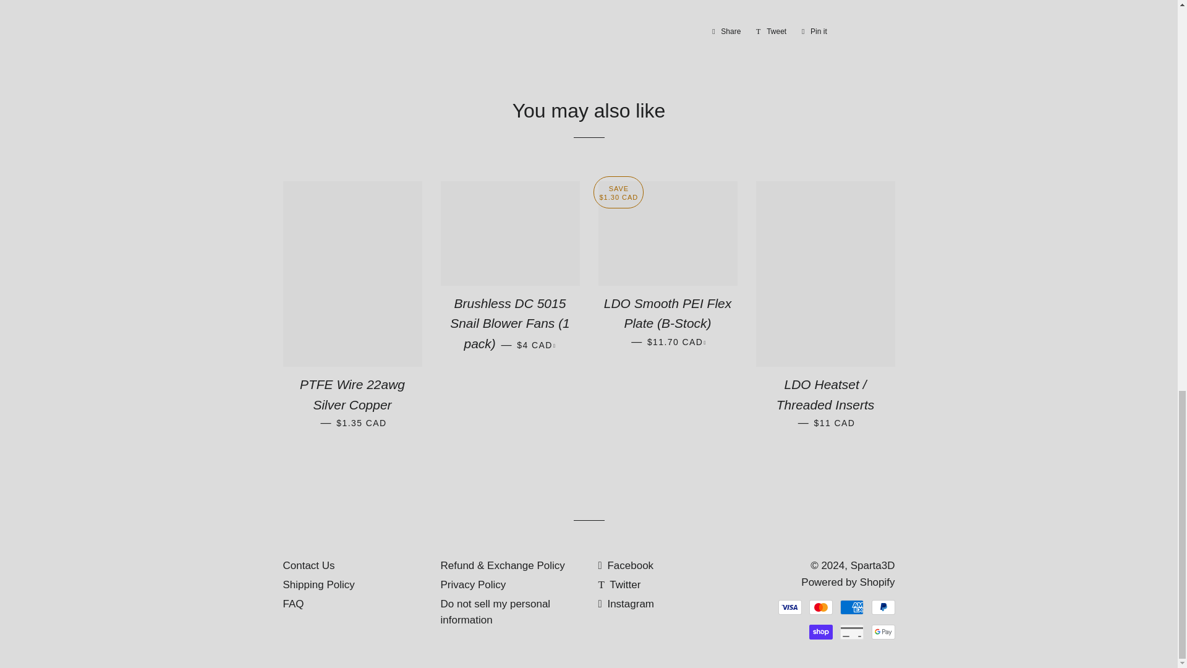 This screenshot has width=1187, height=668. Describe the element at coordinates (852, 607) in the screenshot. I see `American Express` at that location.